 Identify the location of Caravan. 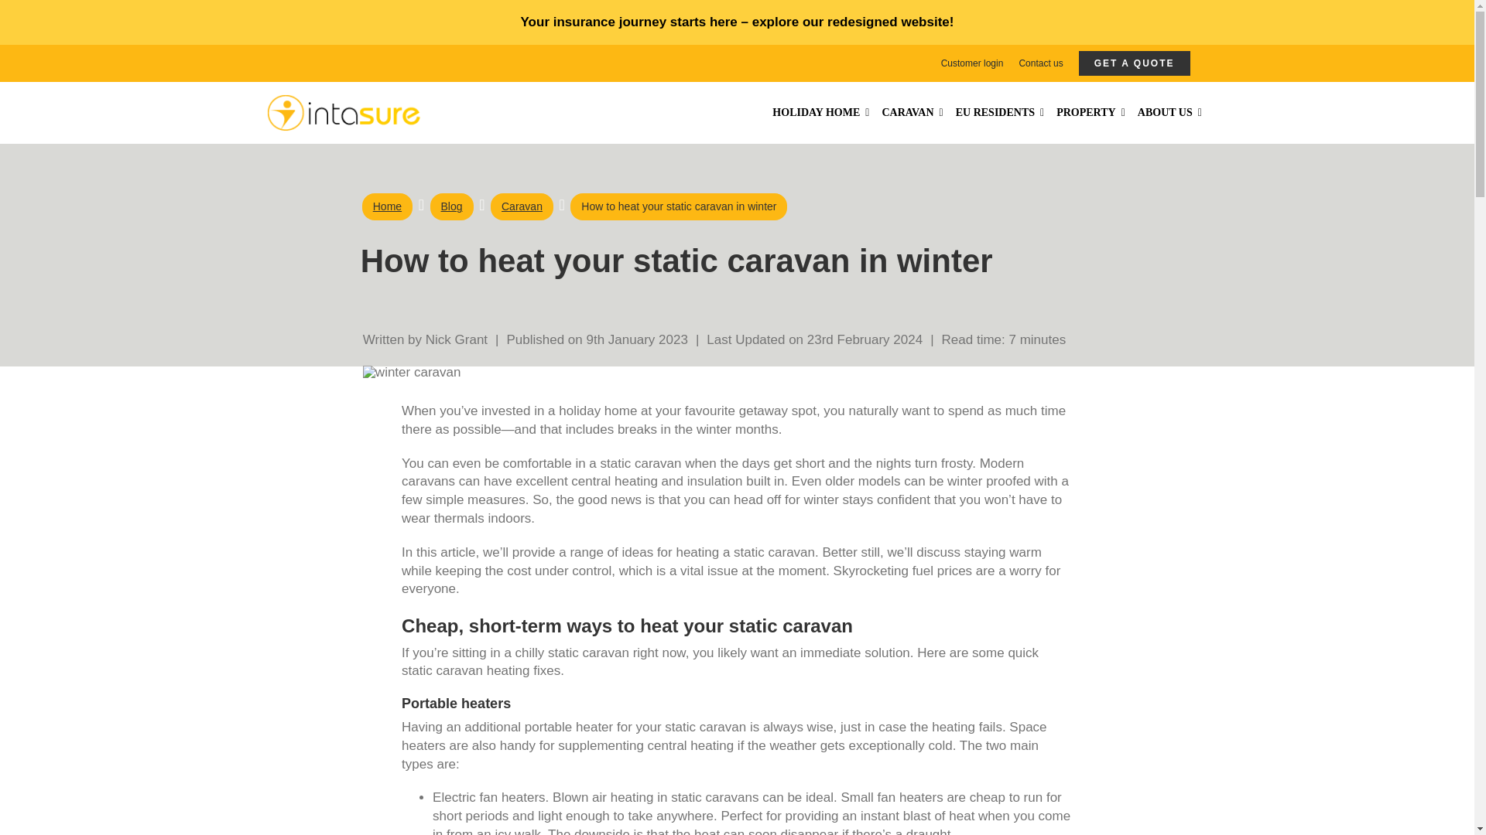
(912, 113).